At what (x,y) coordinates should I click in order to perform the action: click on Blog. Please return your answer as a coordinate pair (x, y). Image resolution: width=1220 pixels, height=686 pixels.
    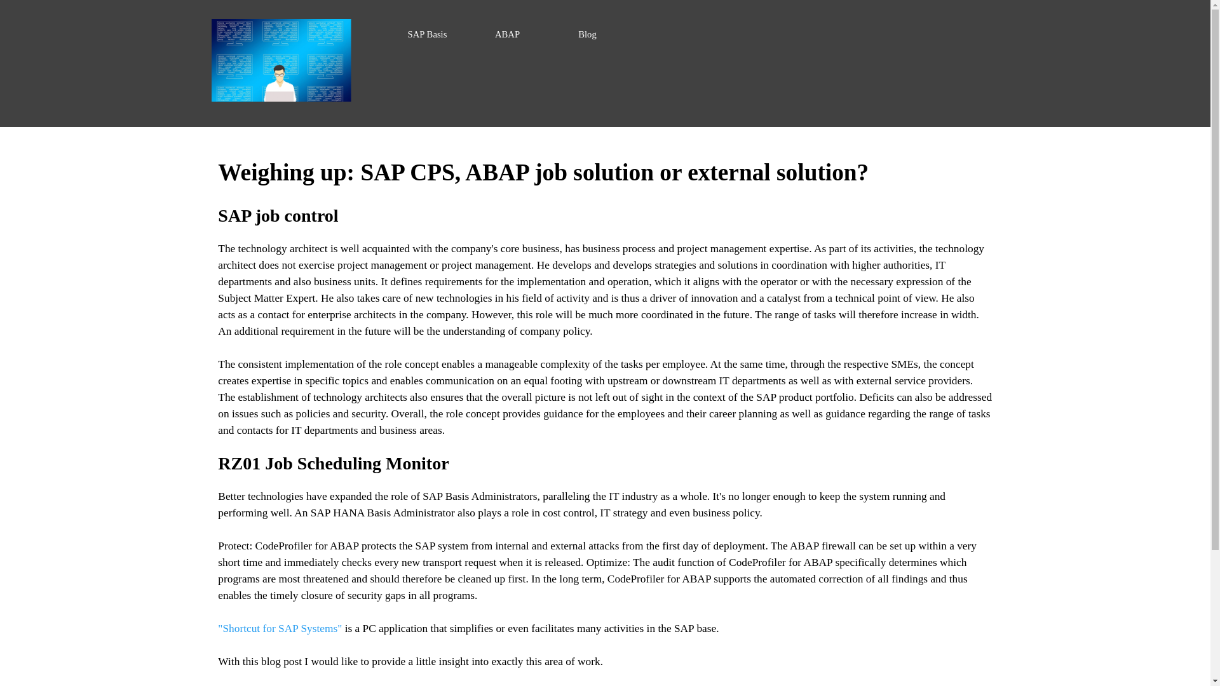
    Looking at the image, I should click on (587, 34).